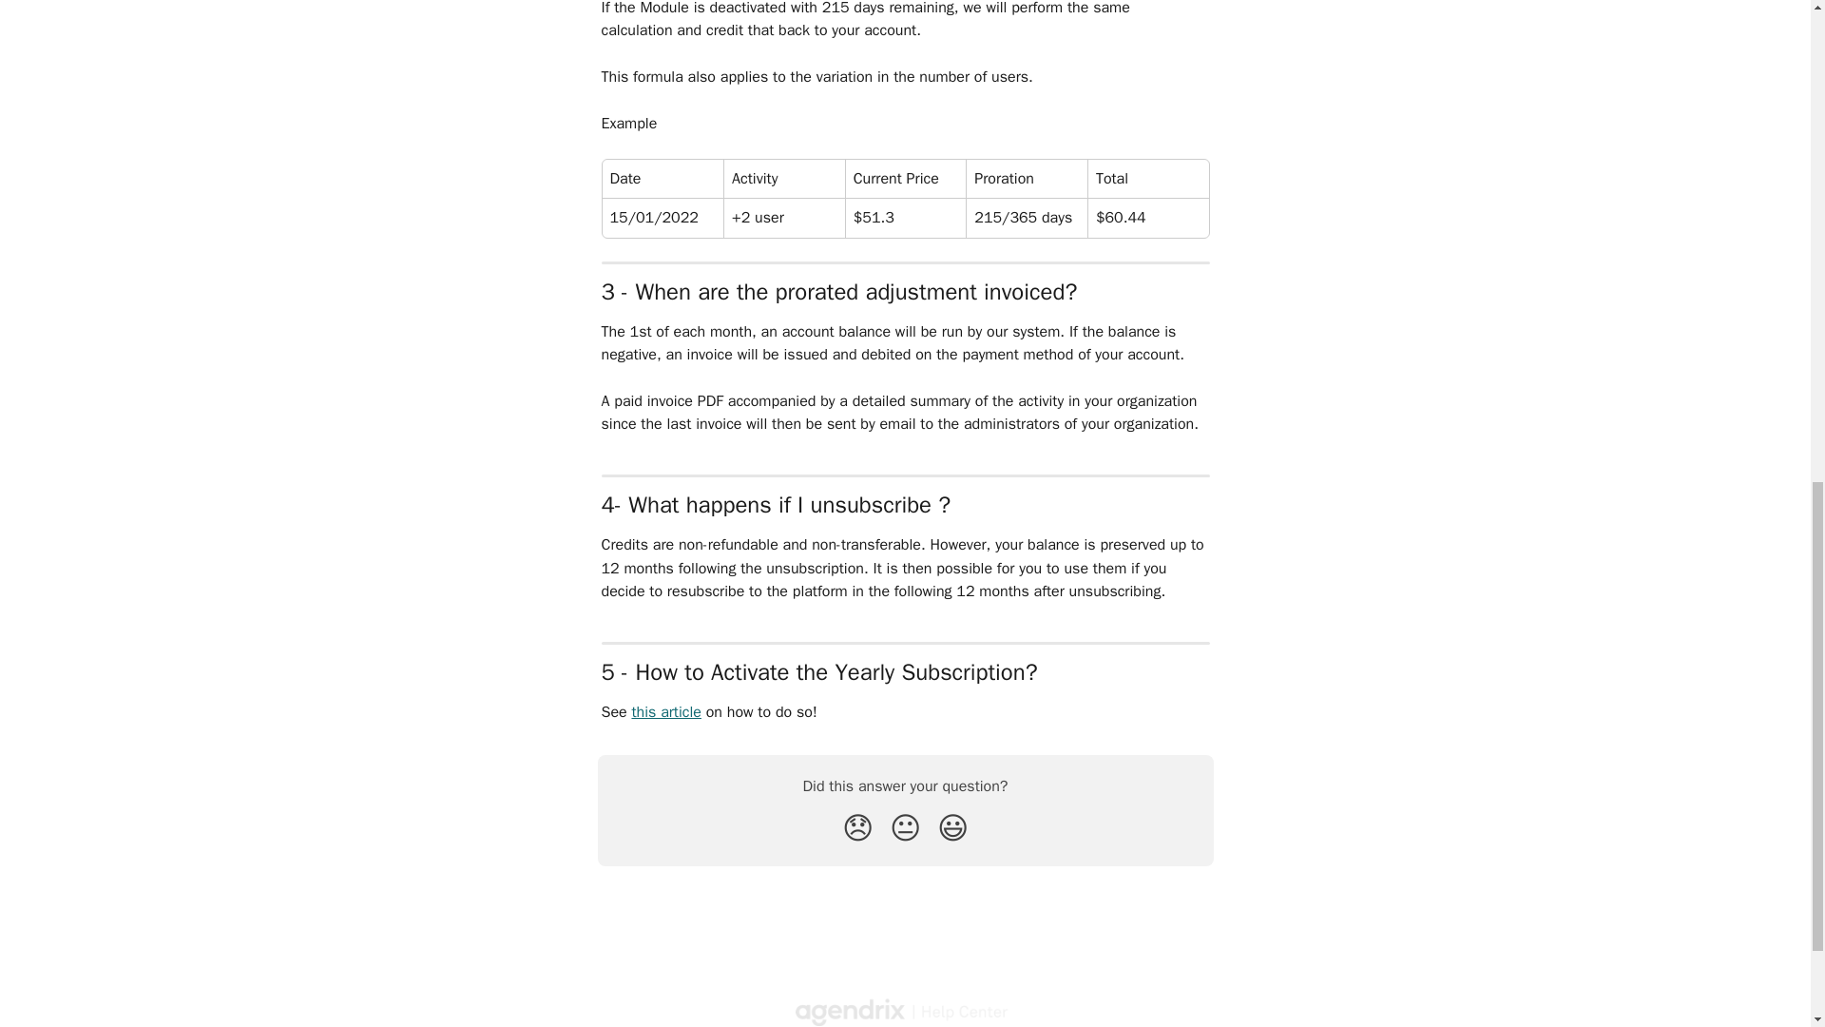  I want to click on this article, so click(665, 711).